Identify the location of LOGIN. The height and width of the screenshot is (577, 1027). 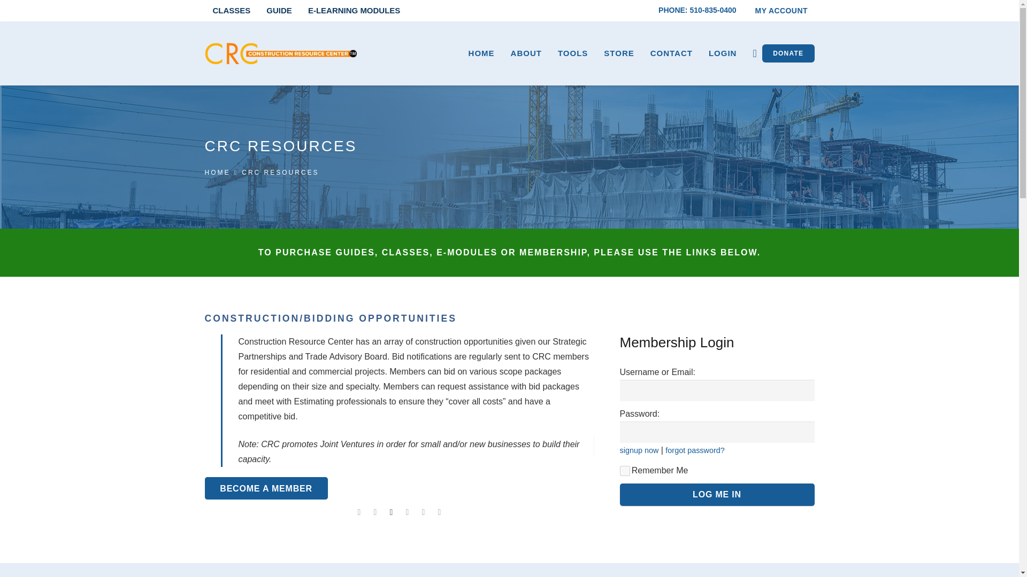
(723, 53).